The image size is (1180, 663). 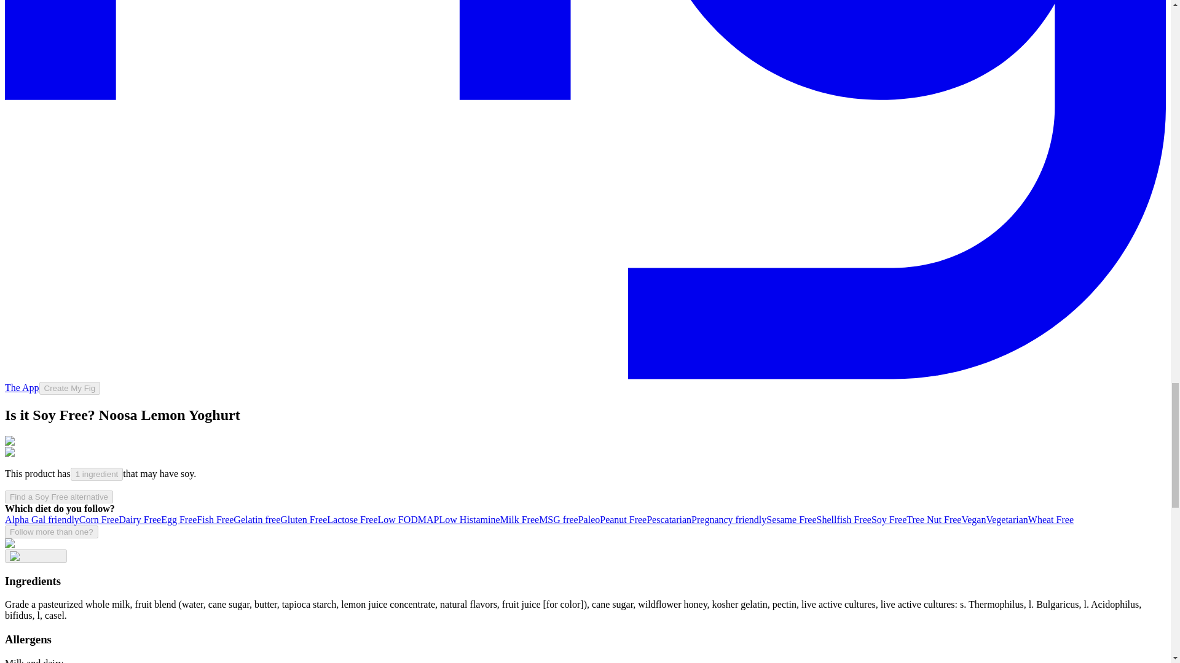 What do you see at coordinates (257, 519) in the screenshot?
I see `Gelatin free` at bounding box center [257, 519].